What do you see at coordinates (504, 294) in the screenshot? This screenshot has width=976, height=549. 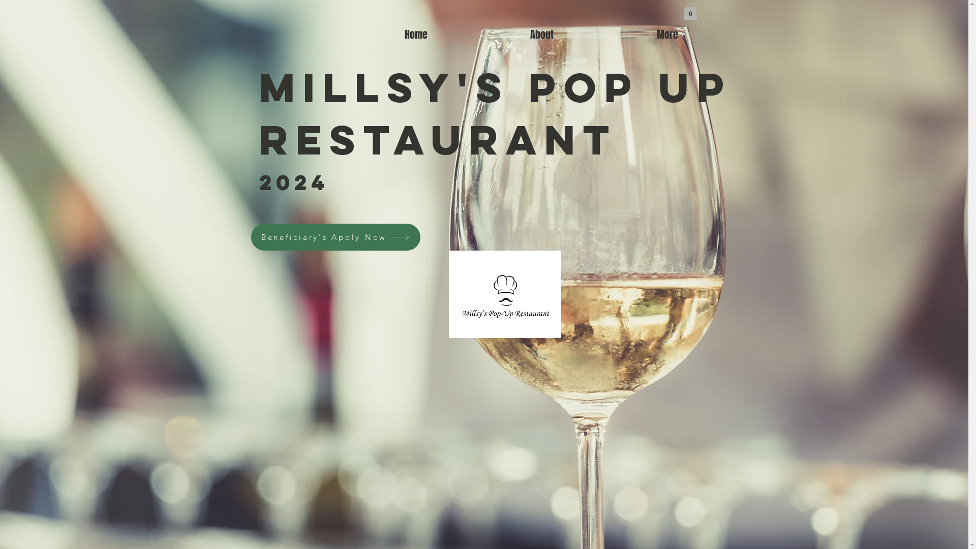 I see `Capture.PNG` at bounding box center [504, 294].